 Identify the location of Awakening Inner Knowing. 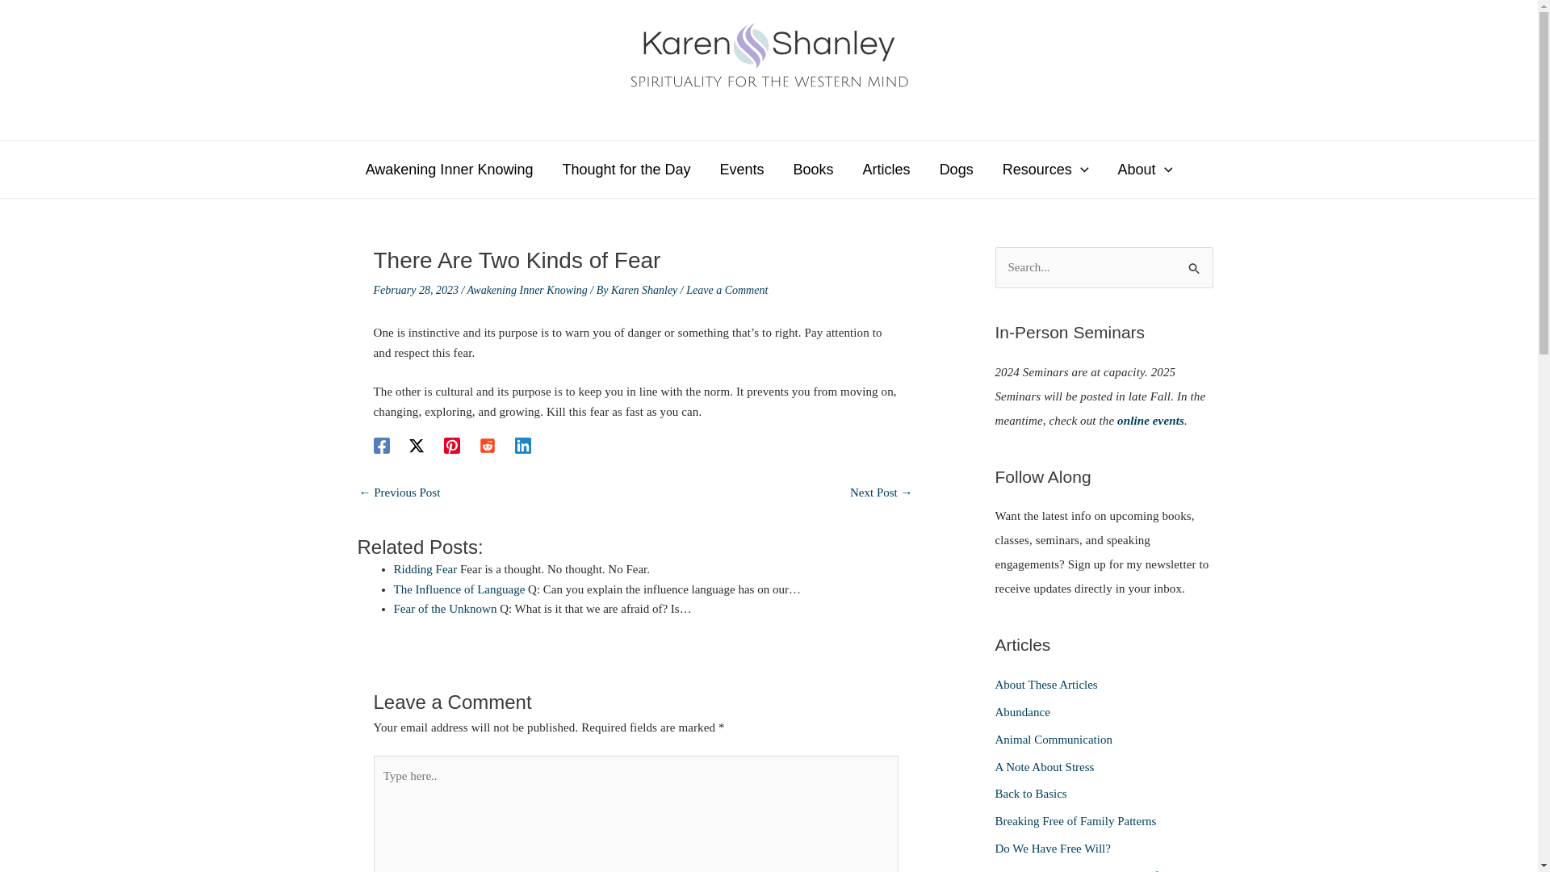
(450, 170).